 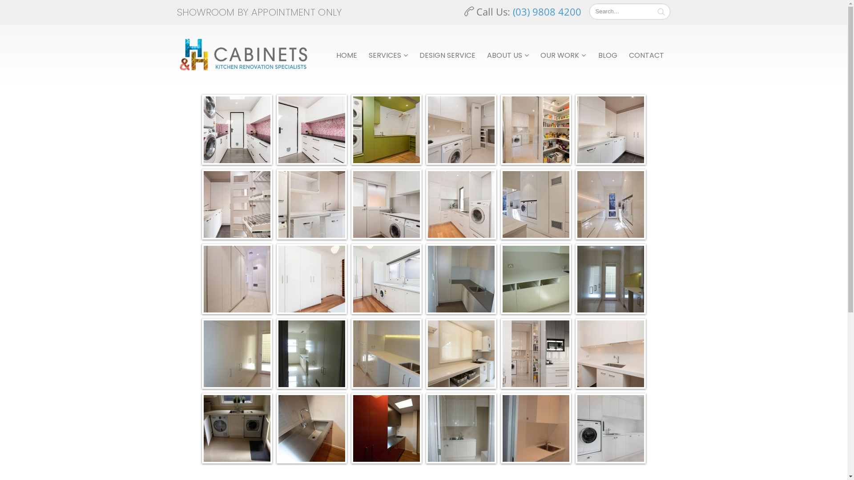 I want to click on BLOG, so click(x=608, y=55).